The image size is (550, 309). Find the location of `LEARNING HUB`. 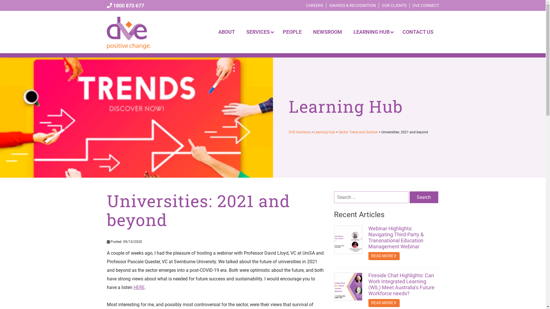

LEARNING HUB is located at coordinates (372, 32).